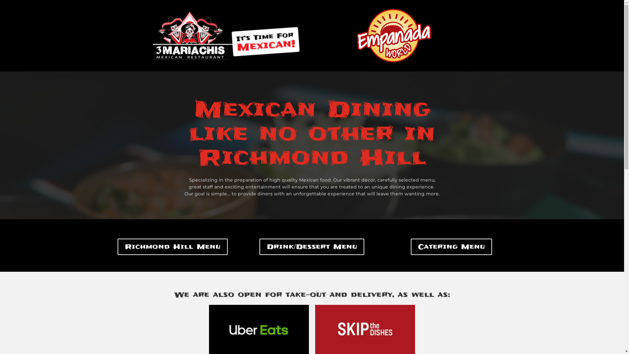 The image size is (629, 354). I want to click on 400-3m-logo, so click(230, 36).